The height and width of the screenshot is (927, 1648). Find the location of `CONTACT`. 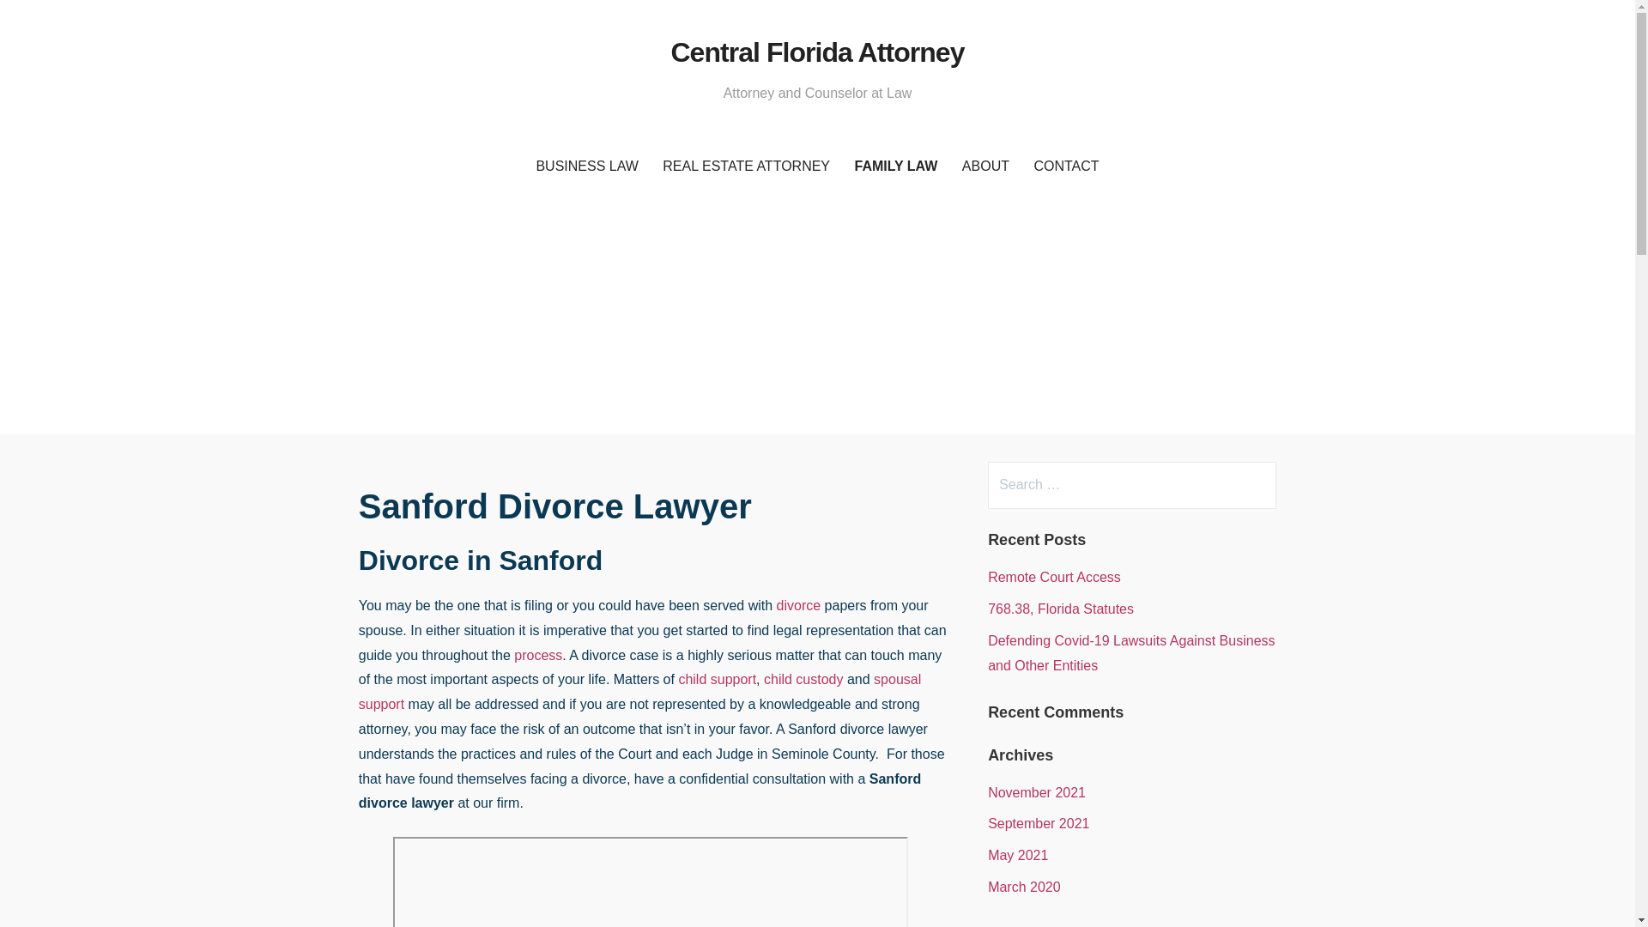

CONTACT is located at coordinates (1066, 167).